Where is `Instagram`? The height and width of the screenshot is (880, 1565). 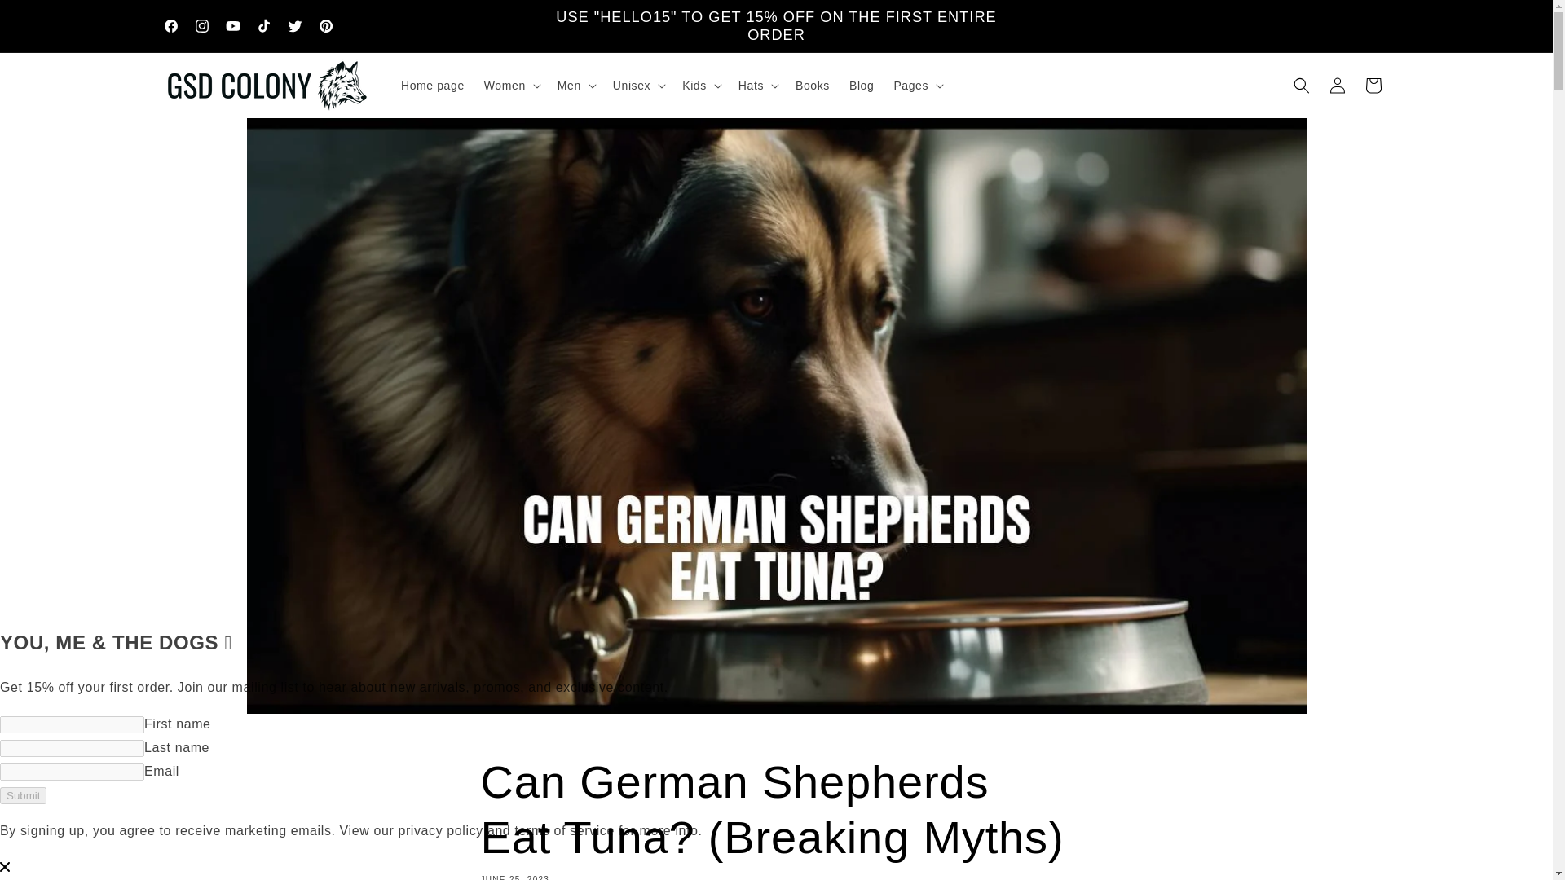 Instagram is located at coordinates (201, 25).